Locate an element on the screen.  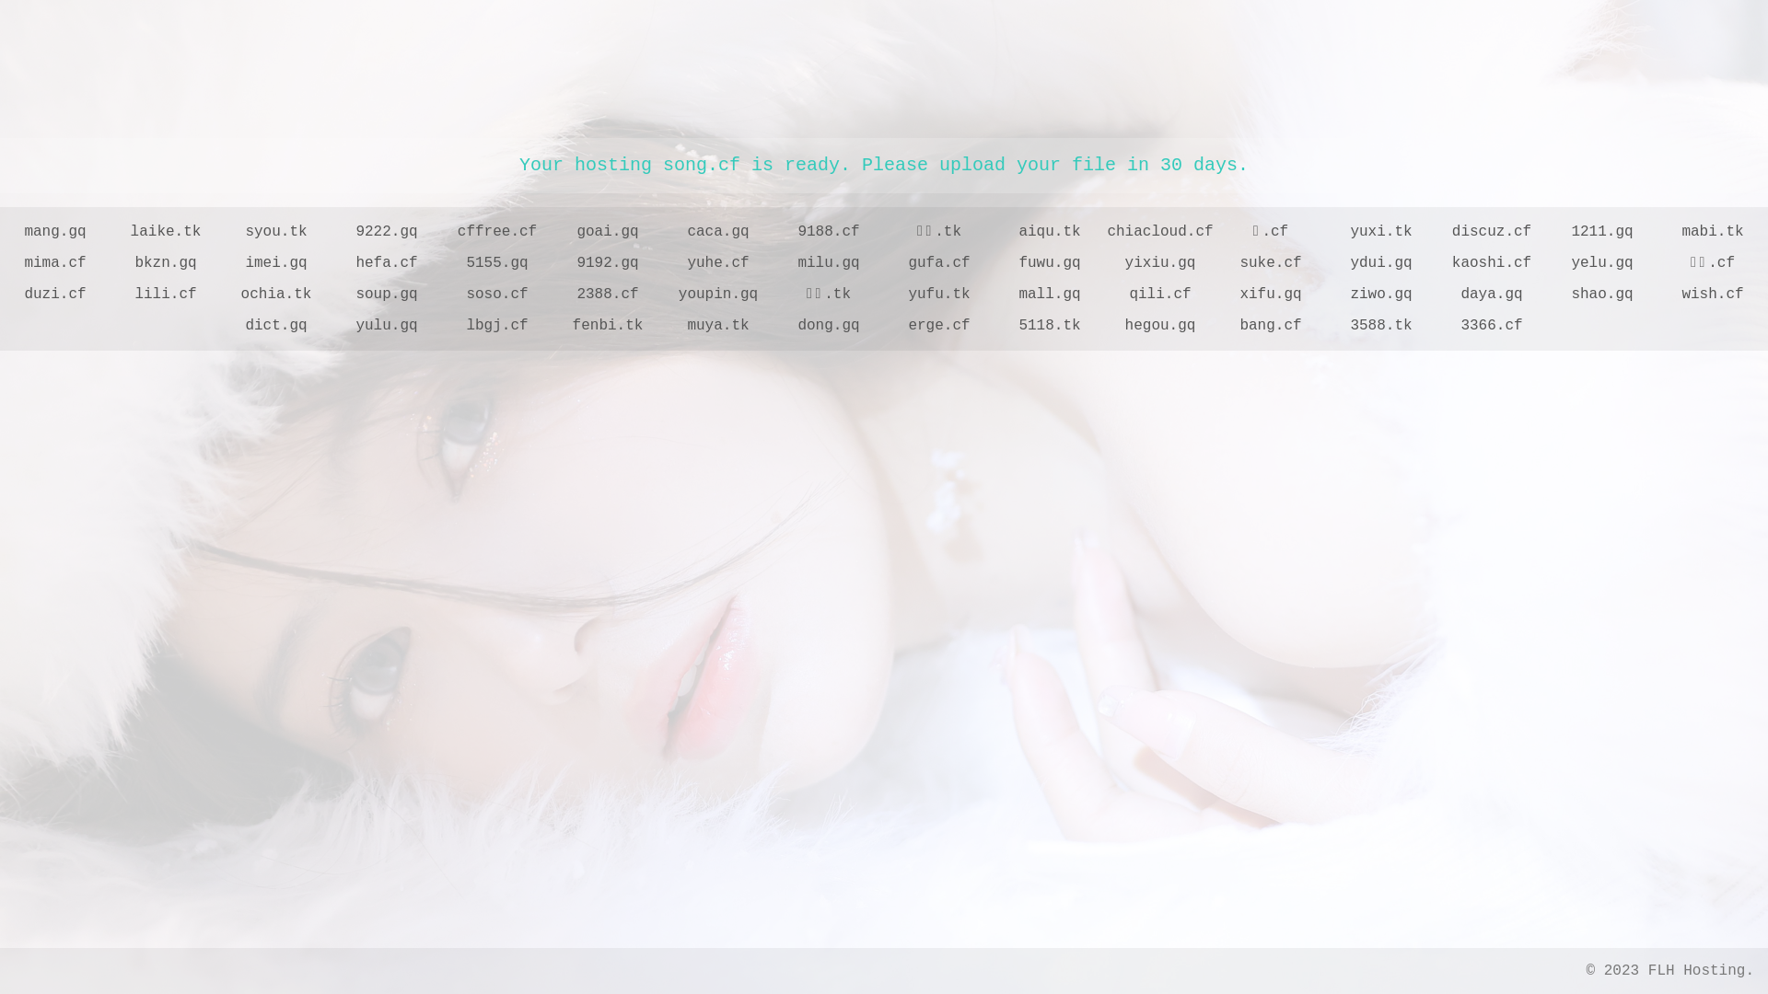
yulu.gq is located at coordinates (387, 326).